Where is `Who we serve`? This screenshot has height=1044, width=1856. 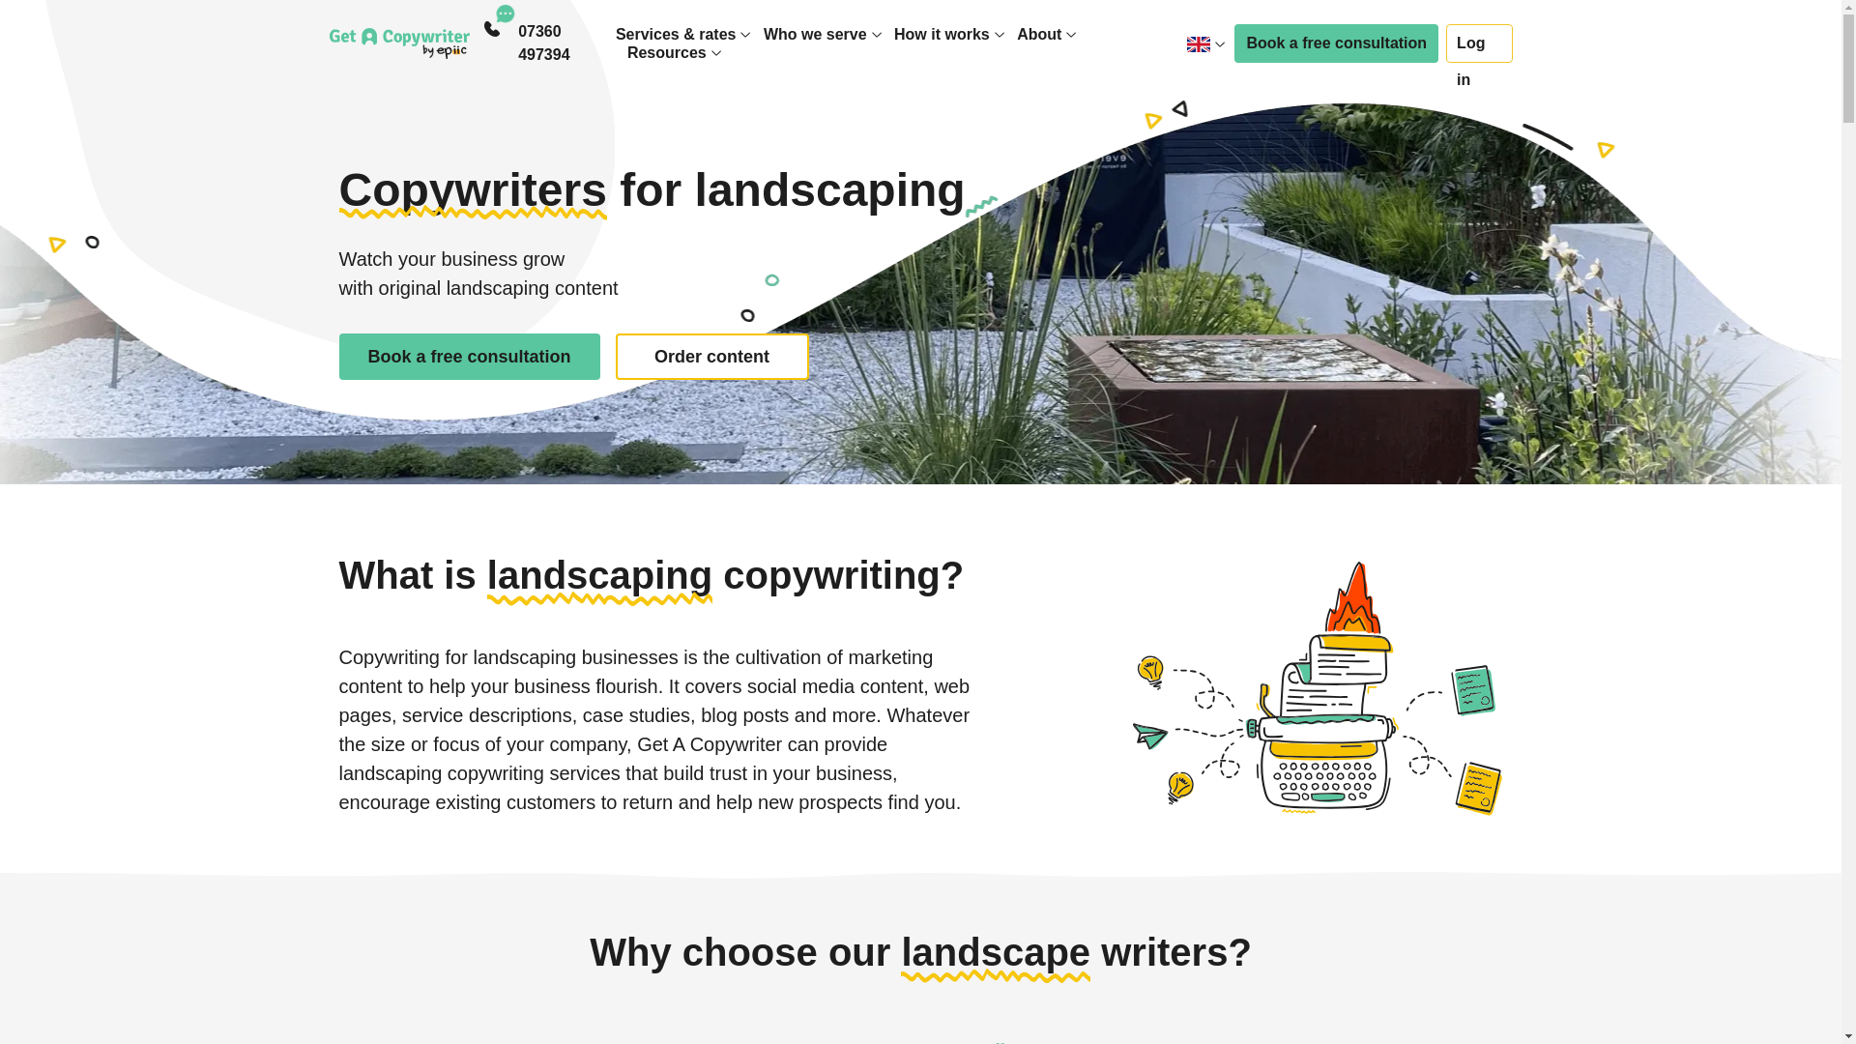 Who we serve is located at coordinates (814, 34).